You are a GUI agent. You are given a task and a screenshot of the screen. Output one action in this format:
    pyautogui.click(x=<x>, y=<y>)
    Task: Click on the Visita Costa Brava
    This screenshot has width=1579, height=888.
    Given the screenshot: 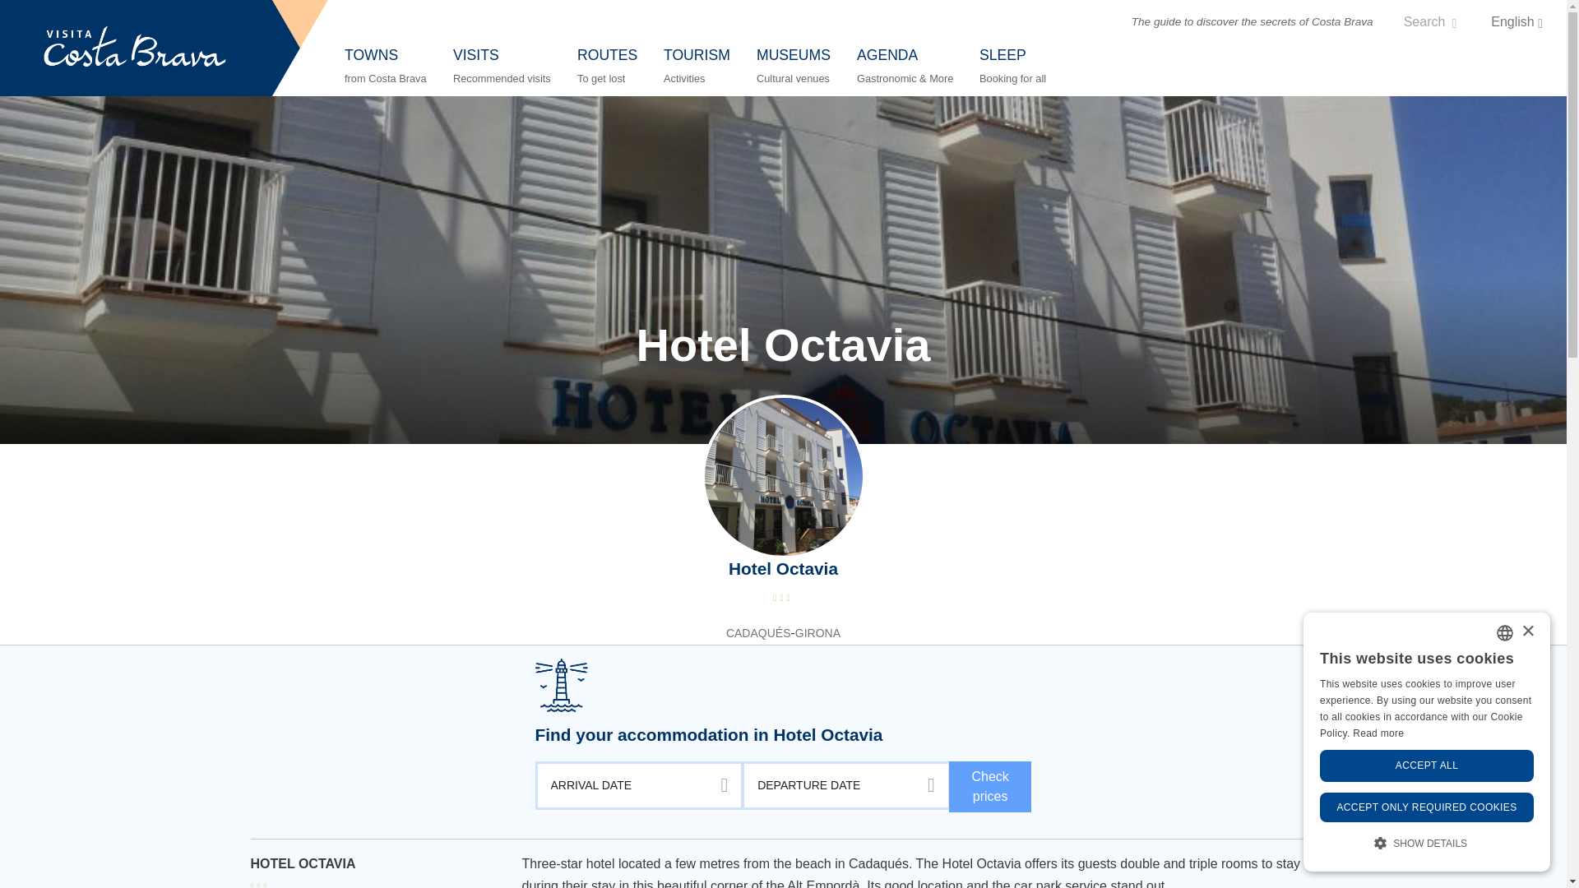 What is the action you would take?
    pyautogui.click(x=135, y=48)
    